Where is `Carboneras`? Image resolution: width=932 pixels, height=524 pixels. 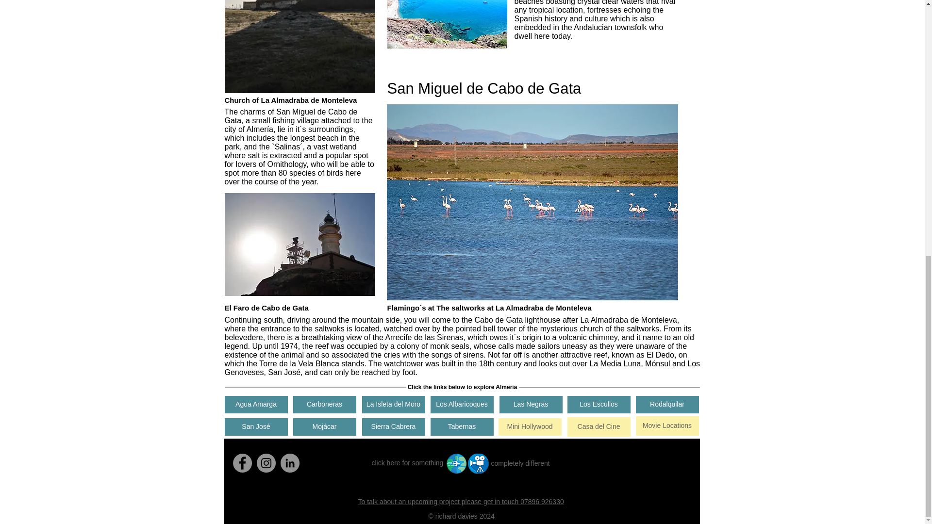 Carboneras is located at coordinates (324, 405).